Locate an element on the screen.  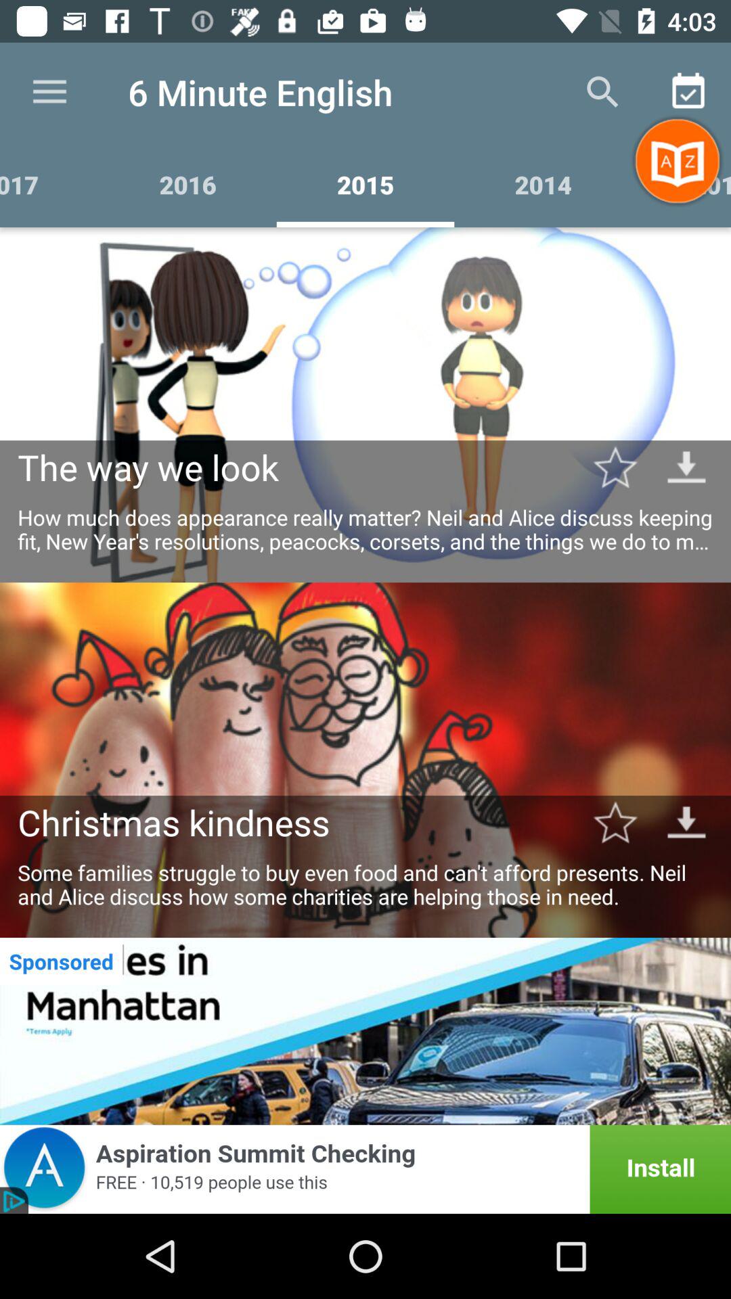
favorite button is located at coordinates (615, 467).